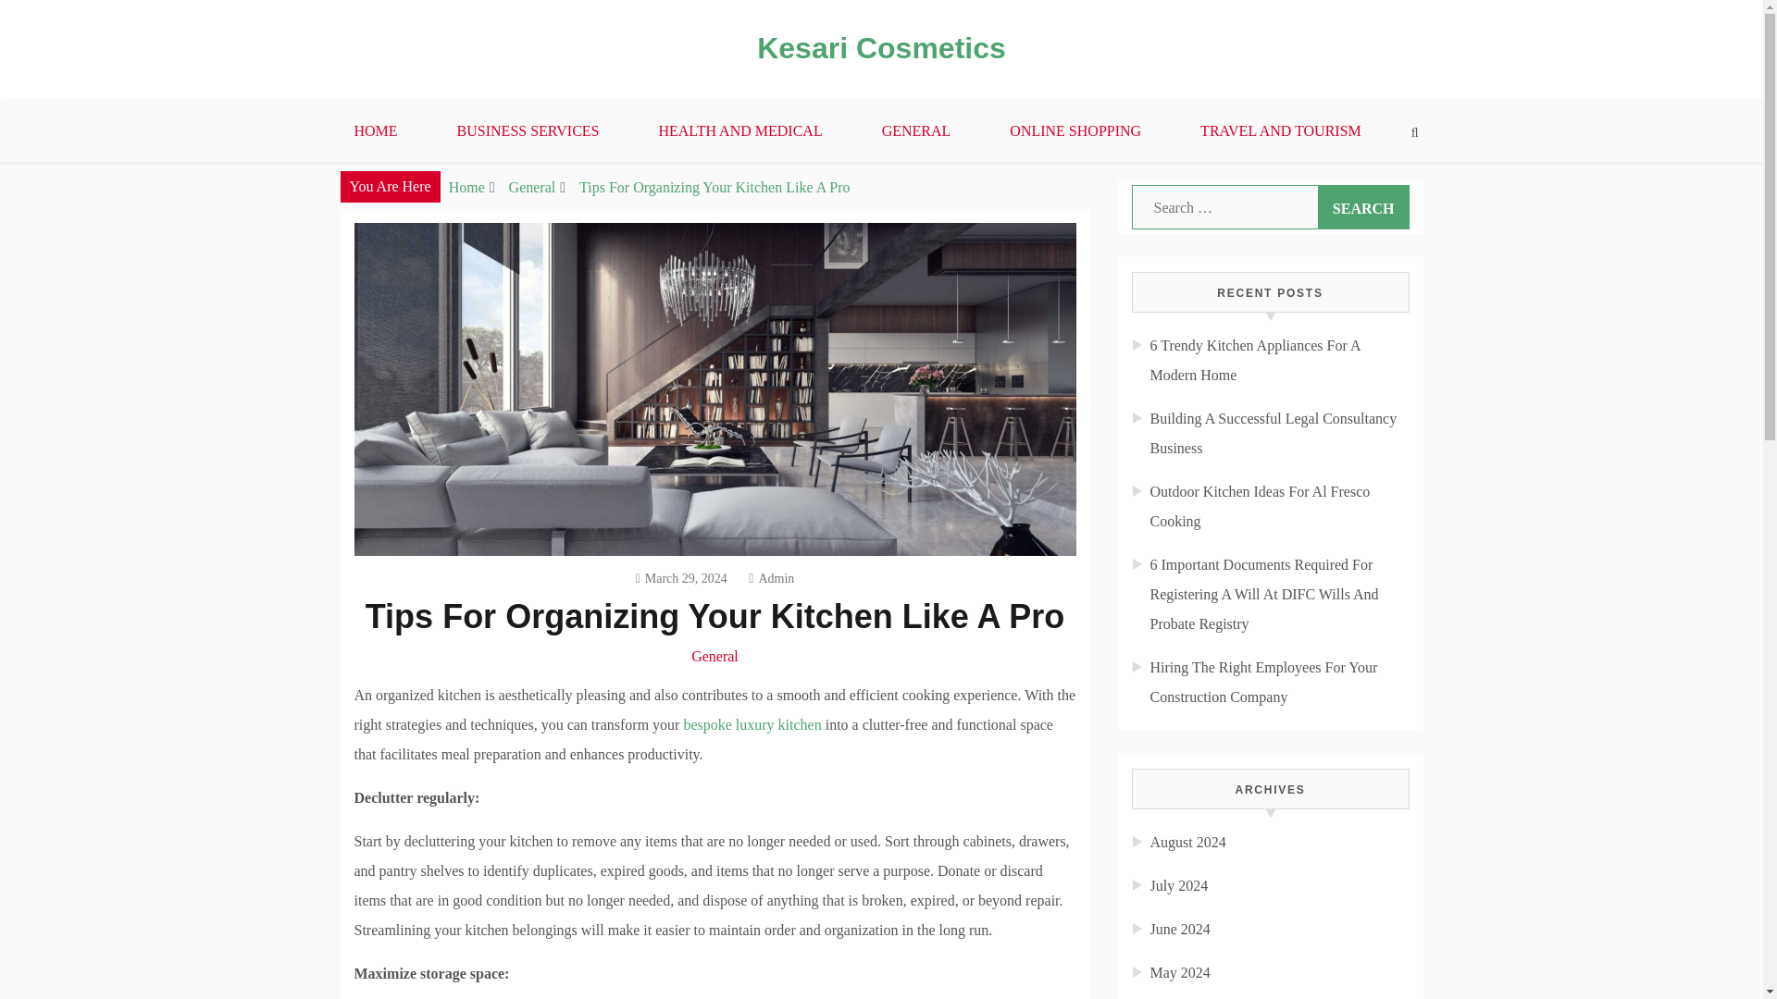  I want to click on 6 Trendy Kitchen Appliances For A Modern Home, so click(1254, 360).